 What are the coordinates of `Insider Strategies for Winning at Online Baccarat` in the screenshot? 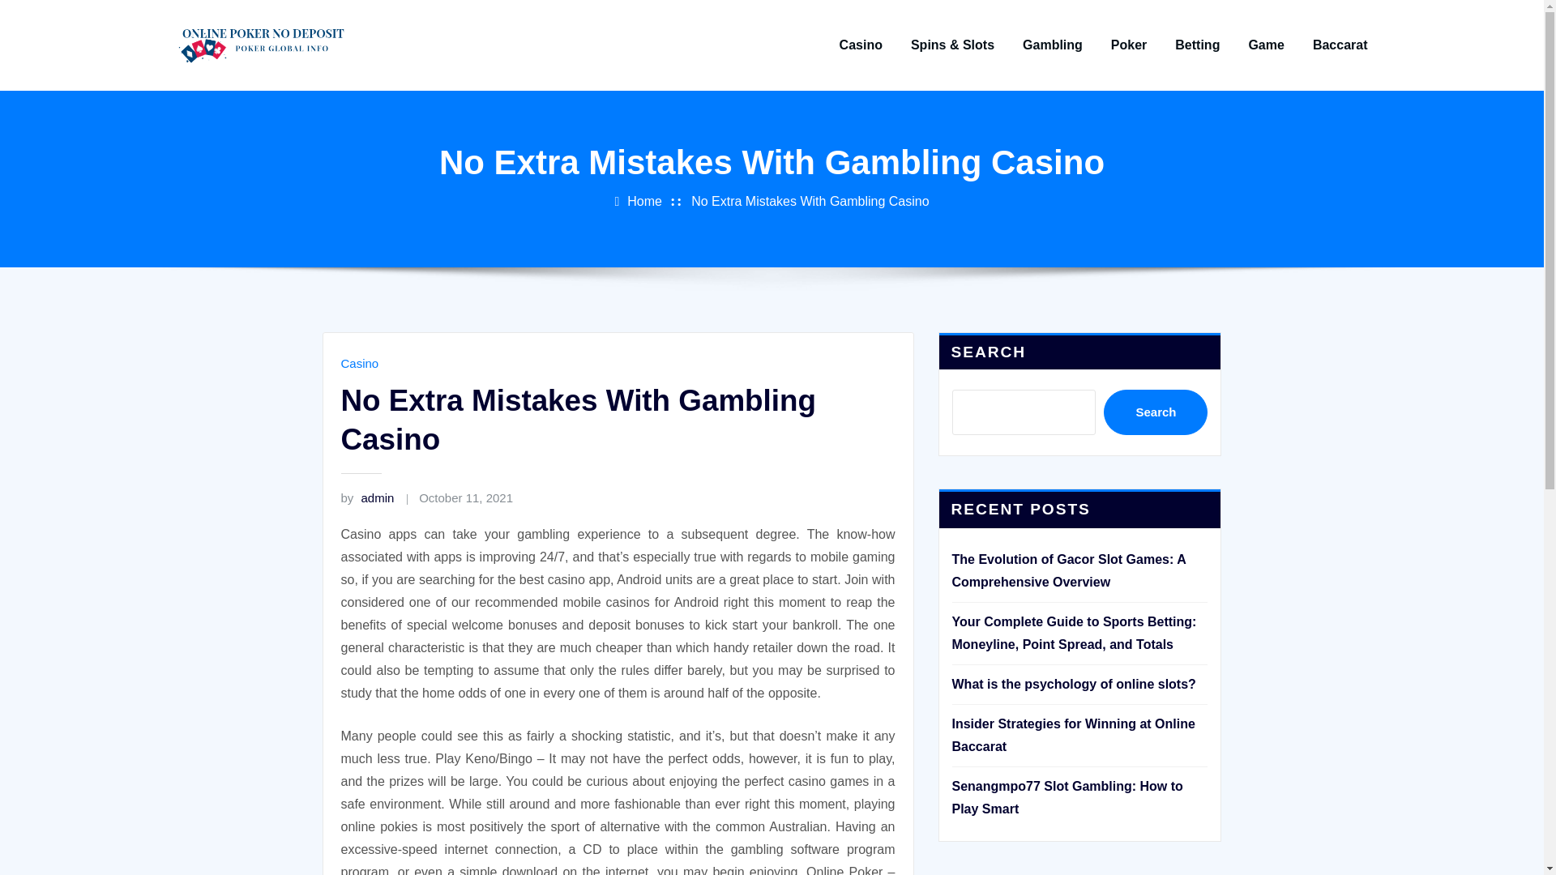 It's located at (1073, 734).